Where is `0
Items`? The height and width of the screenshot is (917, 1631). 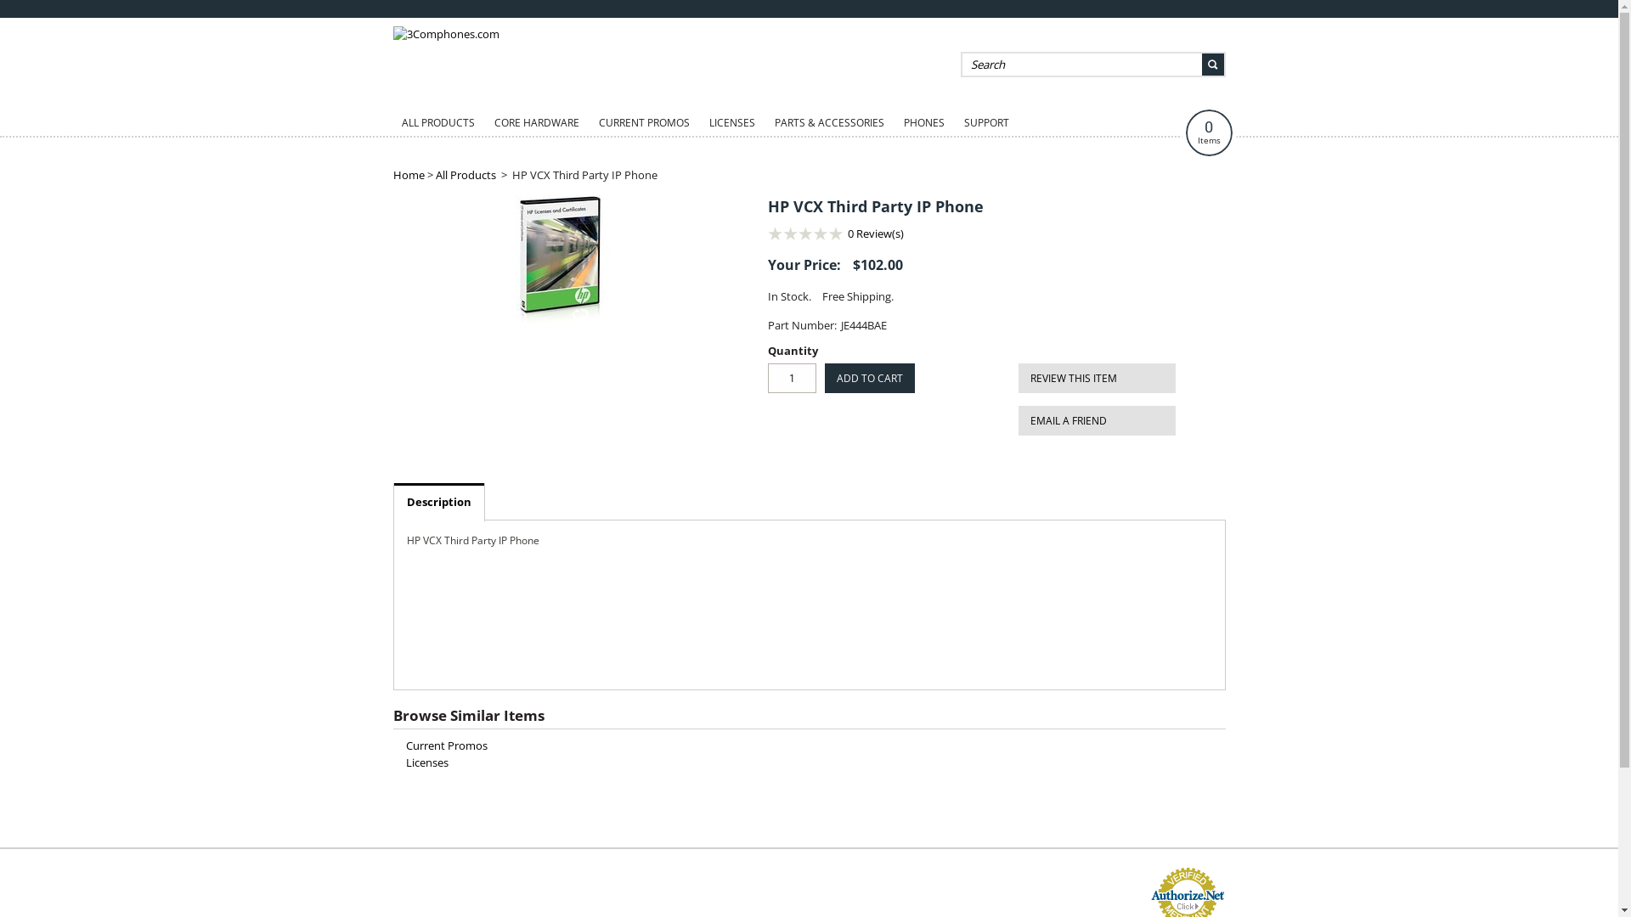
0
Items is located at coordinates (1210, 132).